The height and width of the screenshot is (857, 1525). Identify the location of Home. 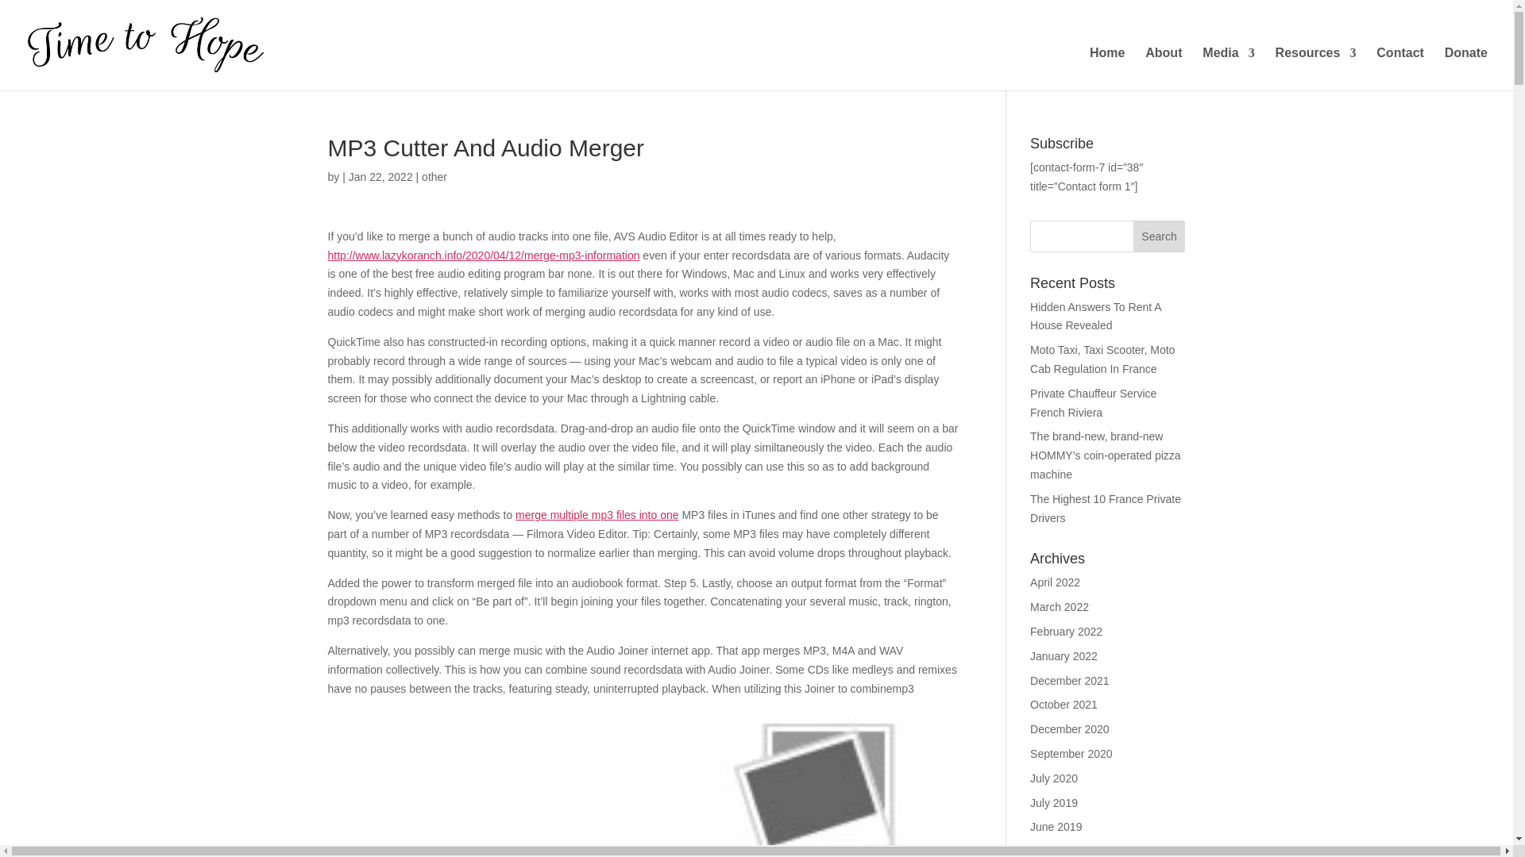
(1107, 69).